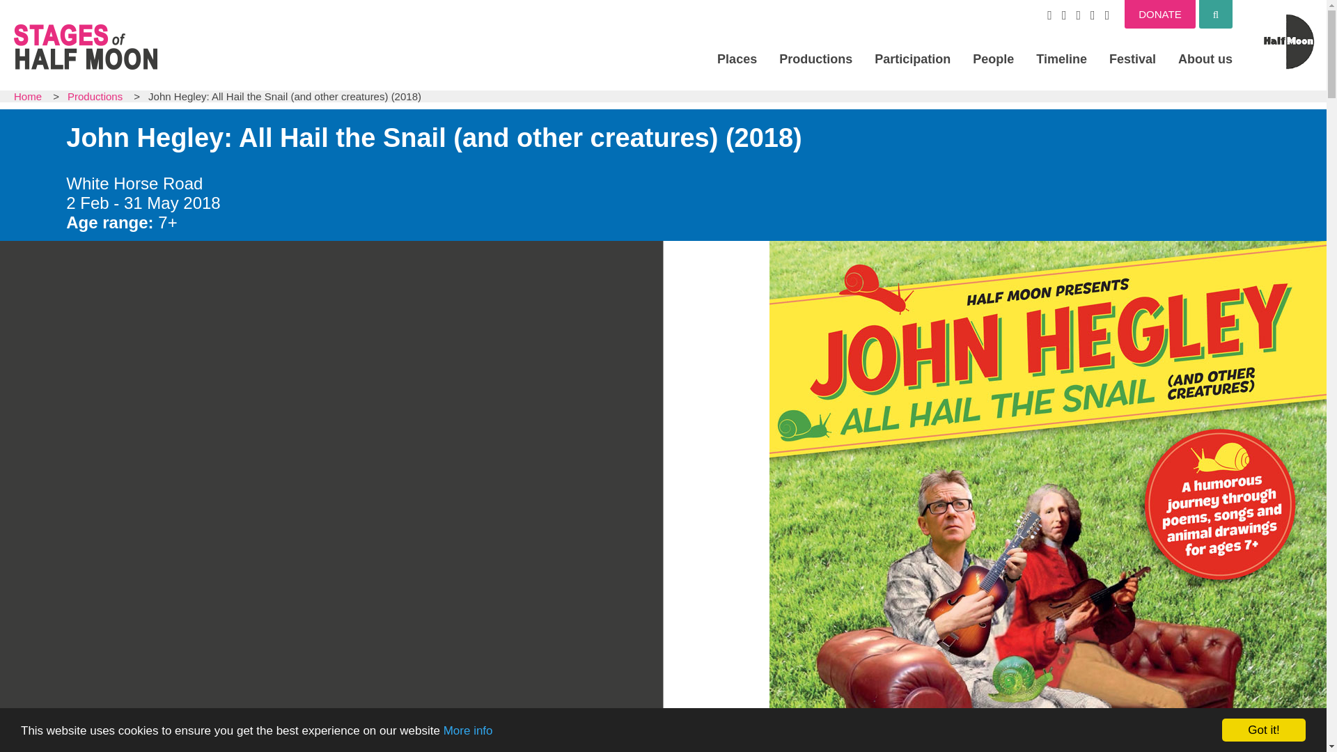 The width and height of the screenshot is (1337, 752). What do you see at coordinates (85, 47) in the screenshot?
I see `Stages of Half Moon` at bounding box center [85, 47].